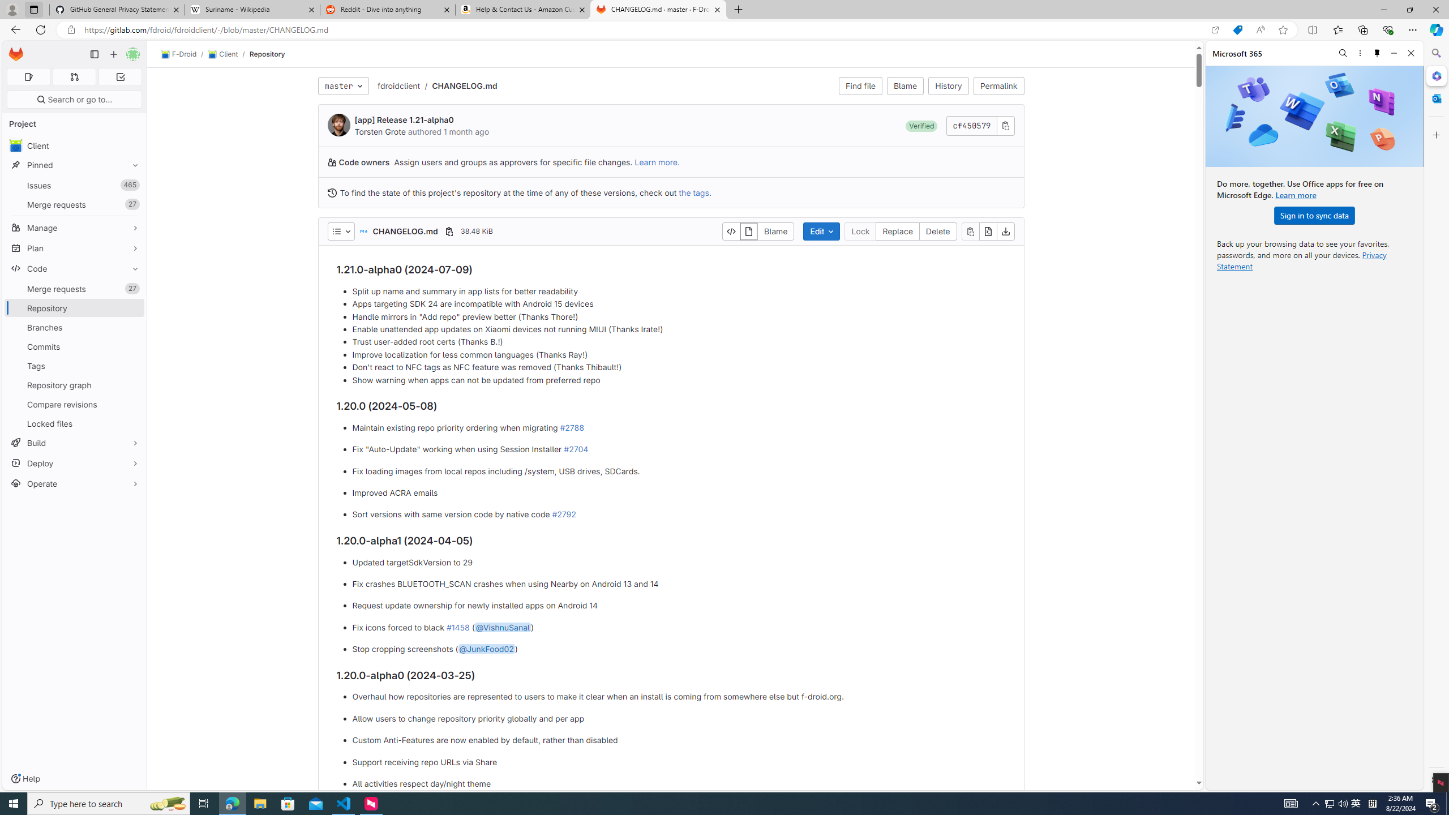  What do you see at coordinates (679, 449) in the screenshot?
I see `Fix "Auto-Update" working when using Session Installer #2704` at bounding box center [679, 449].